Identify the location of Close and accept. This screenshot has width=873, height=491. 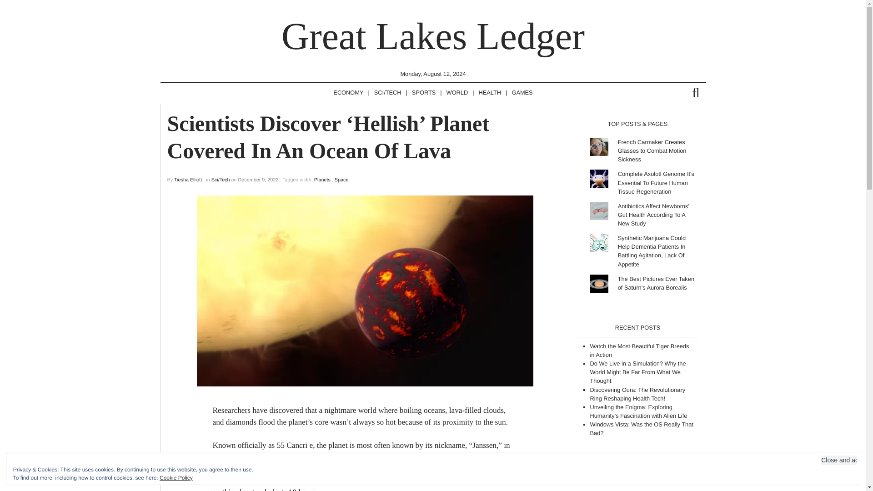
(838, 460).